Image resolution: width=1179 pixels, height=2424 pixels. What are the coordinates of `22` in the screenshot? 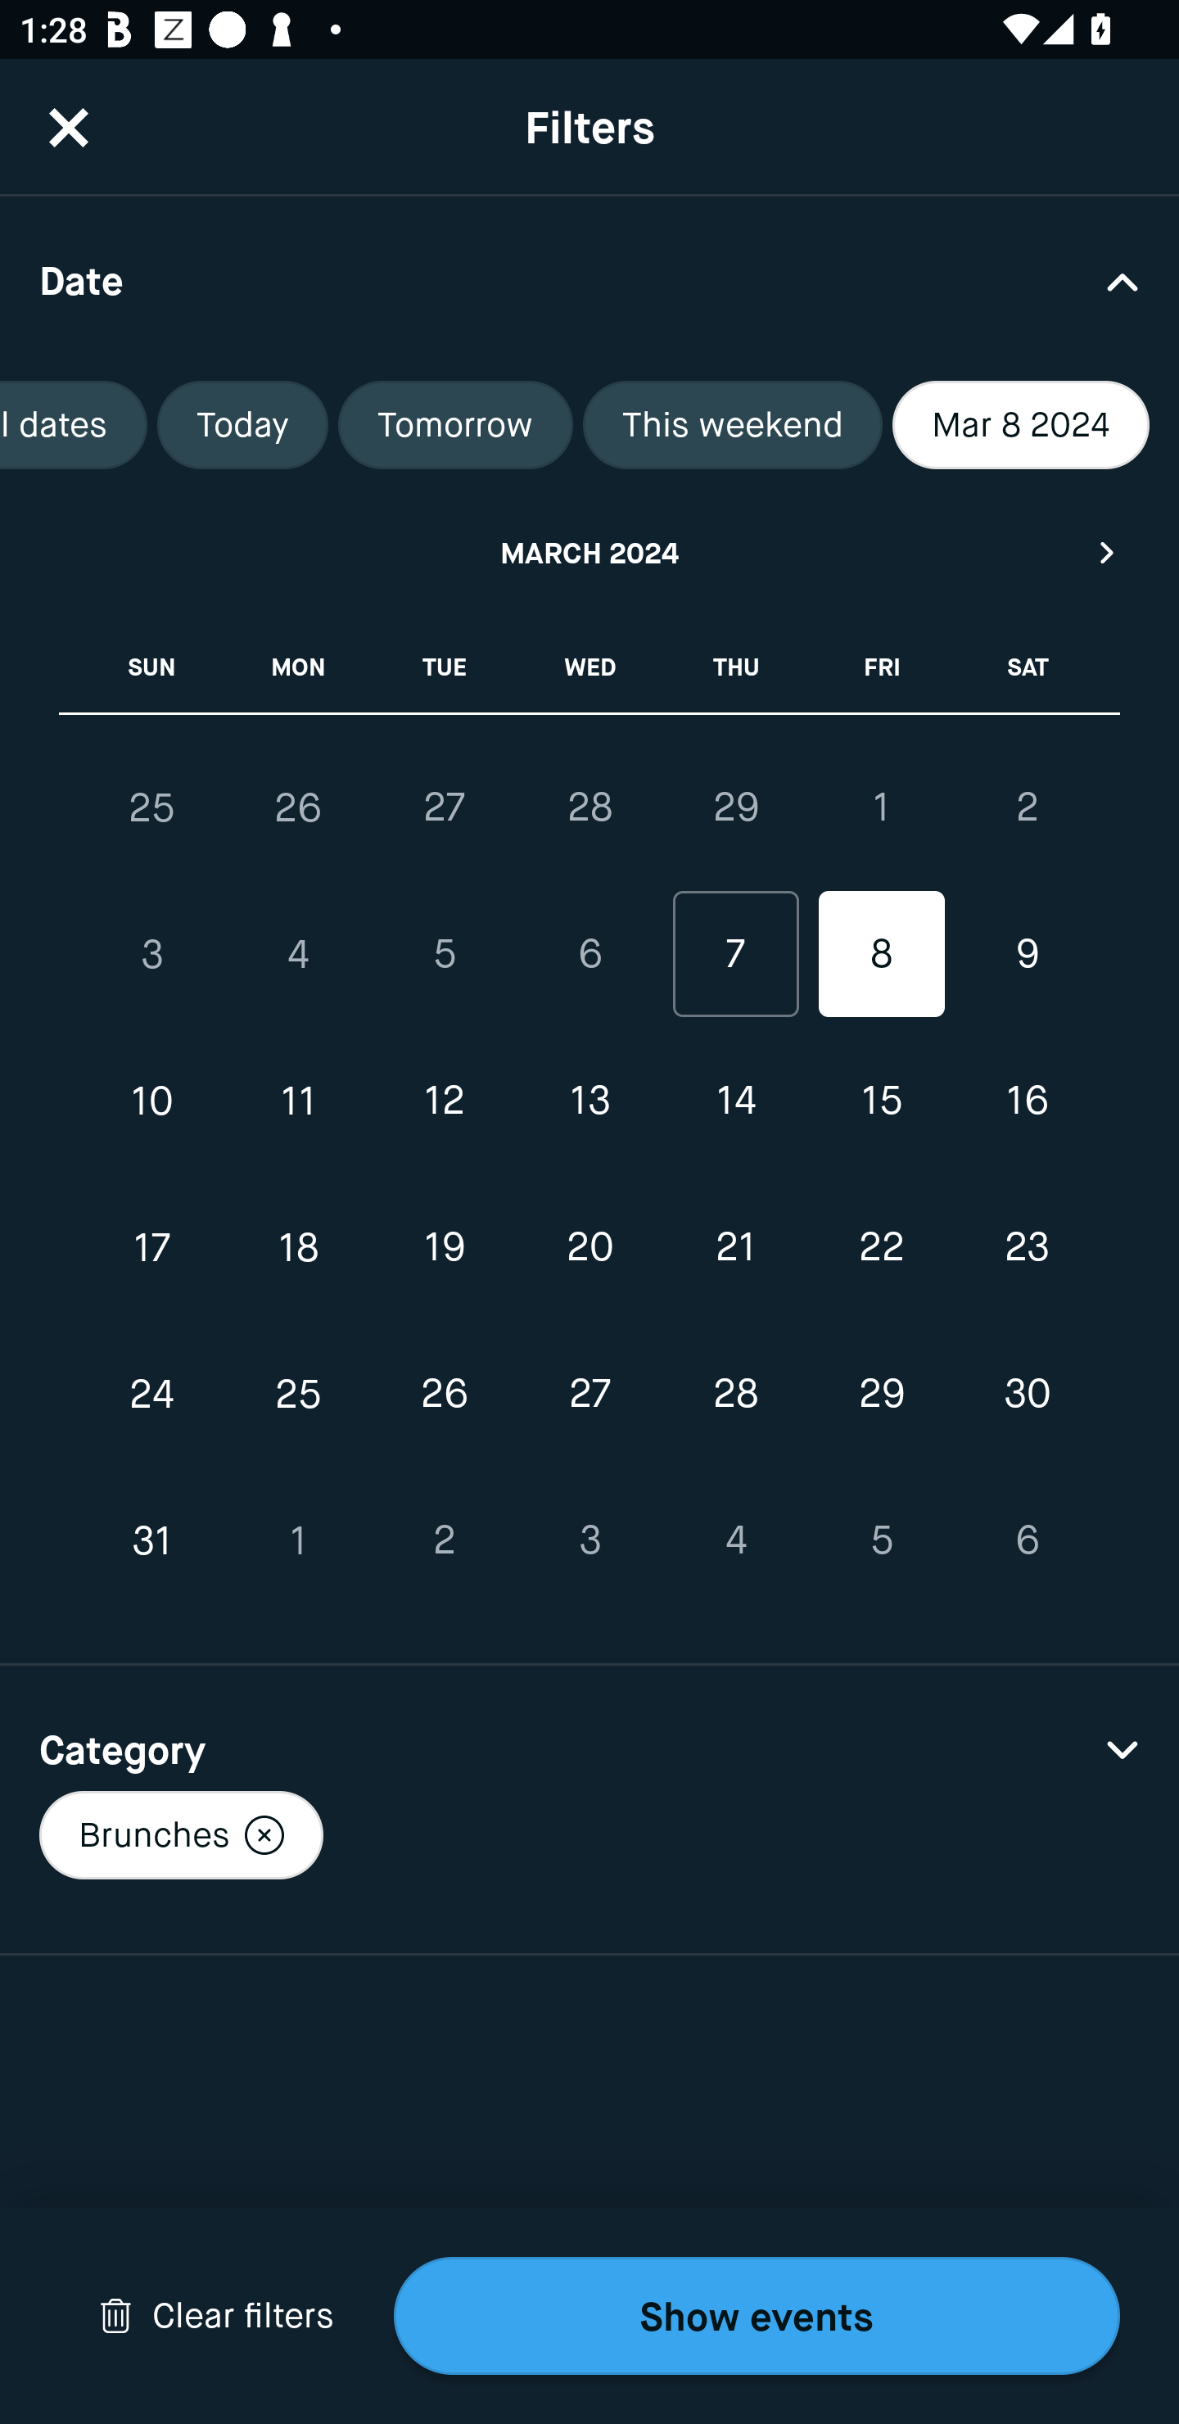 It's located at (881, 1246).